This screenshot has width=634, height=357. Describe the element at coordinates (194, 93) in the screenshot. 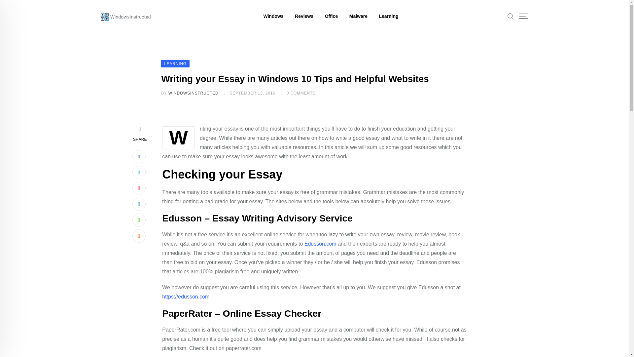

I see `Posts by WindowsInstructed` at that location.